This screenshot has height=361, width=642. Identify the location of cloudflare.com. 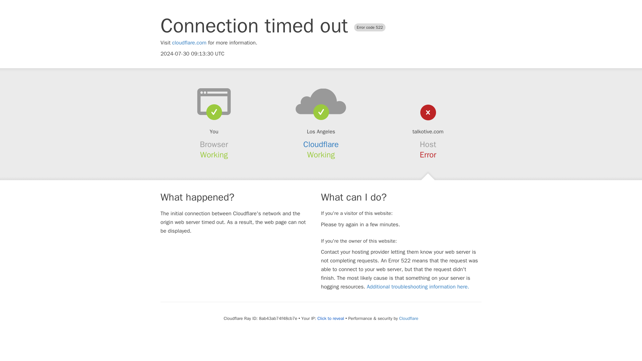
(189, 43).